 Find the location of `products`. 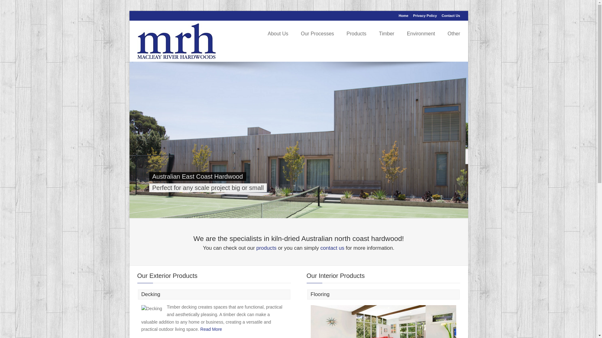

products is located at coordinates (266, 248).